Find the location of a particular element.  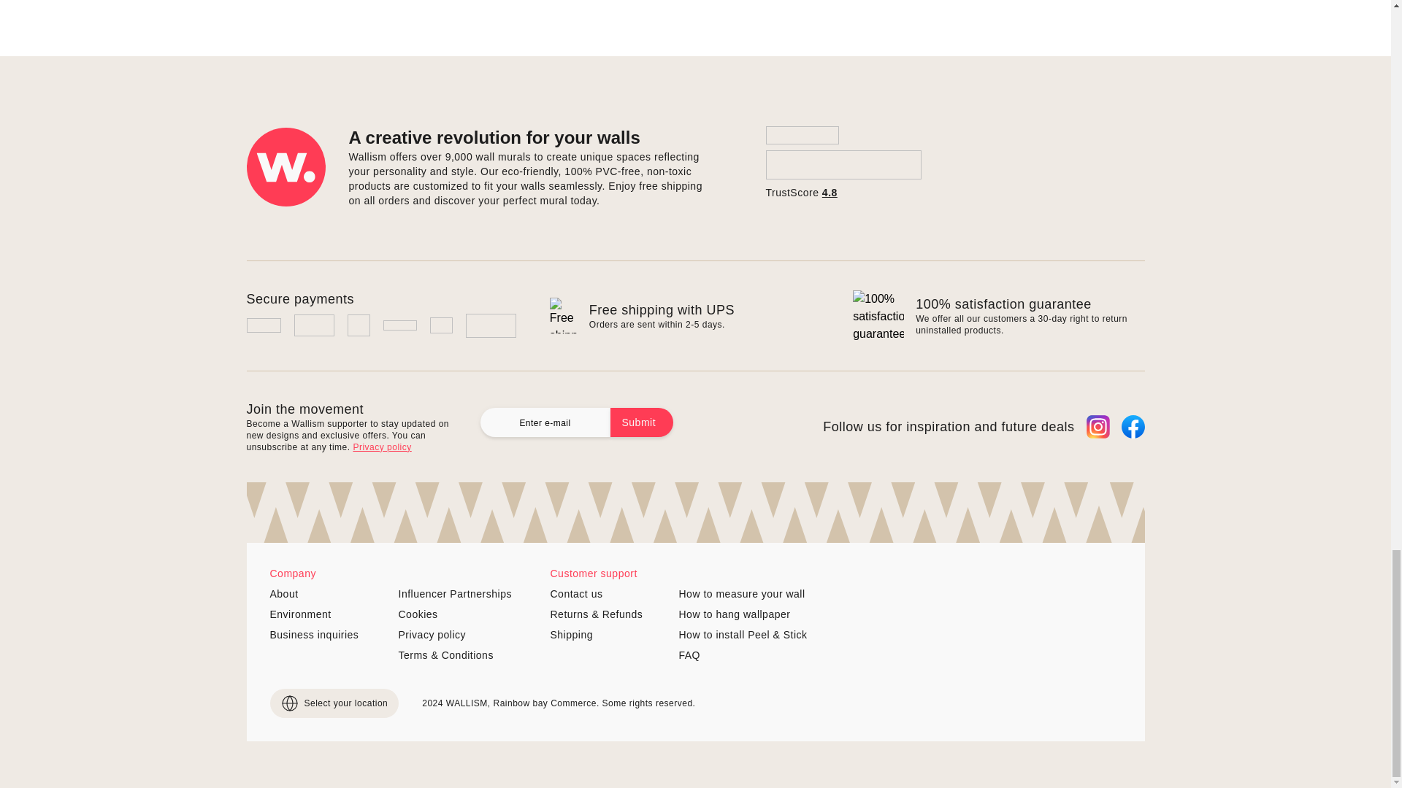

Influencer Partnerships is located at coordinates (457, 594).